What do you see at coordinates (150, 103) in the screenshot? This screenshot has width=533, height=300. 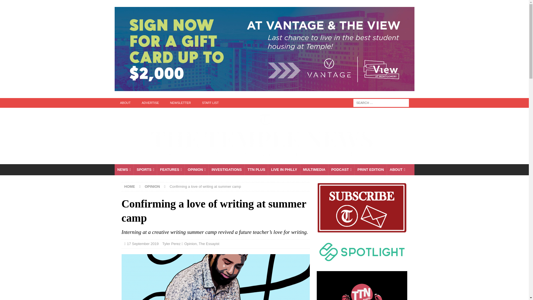 I see `ADVERTISE` at bounding box center [150, 103].